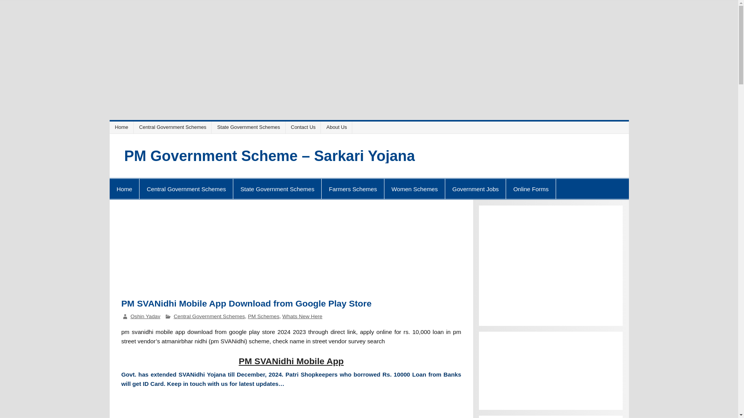 This screenshot has width=744, height=418. What do you see at coordinates (146, 317) in the screenshot?
I see `View all posts by Oshin Yadav` at bounding box center [146, 317].